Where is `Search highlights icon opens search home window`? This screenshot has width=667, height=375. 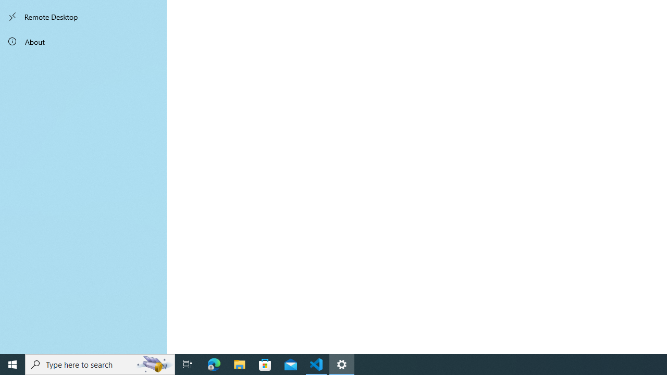 Search highlights icon opens search home window is located at coordinates (154, 365).